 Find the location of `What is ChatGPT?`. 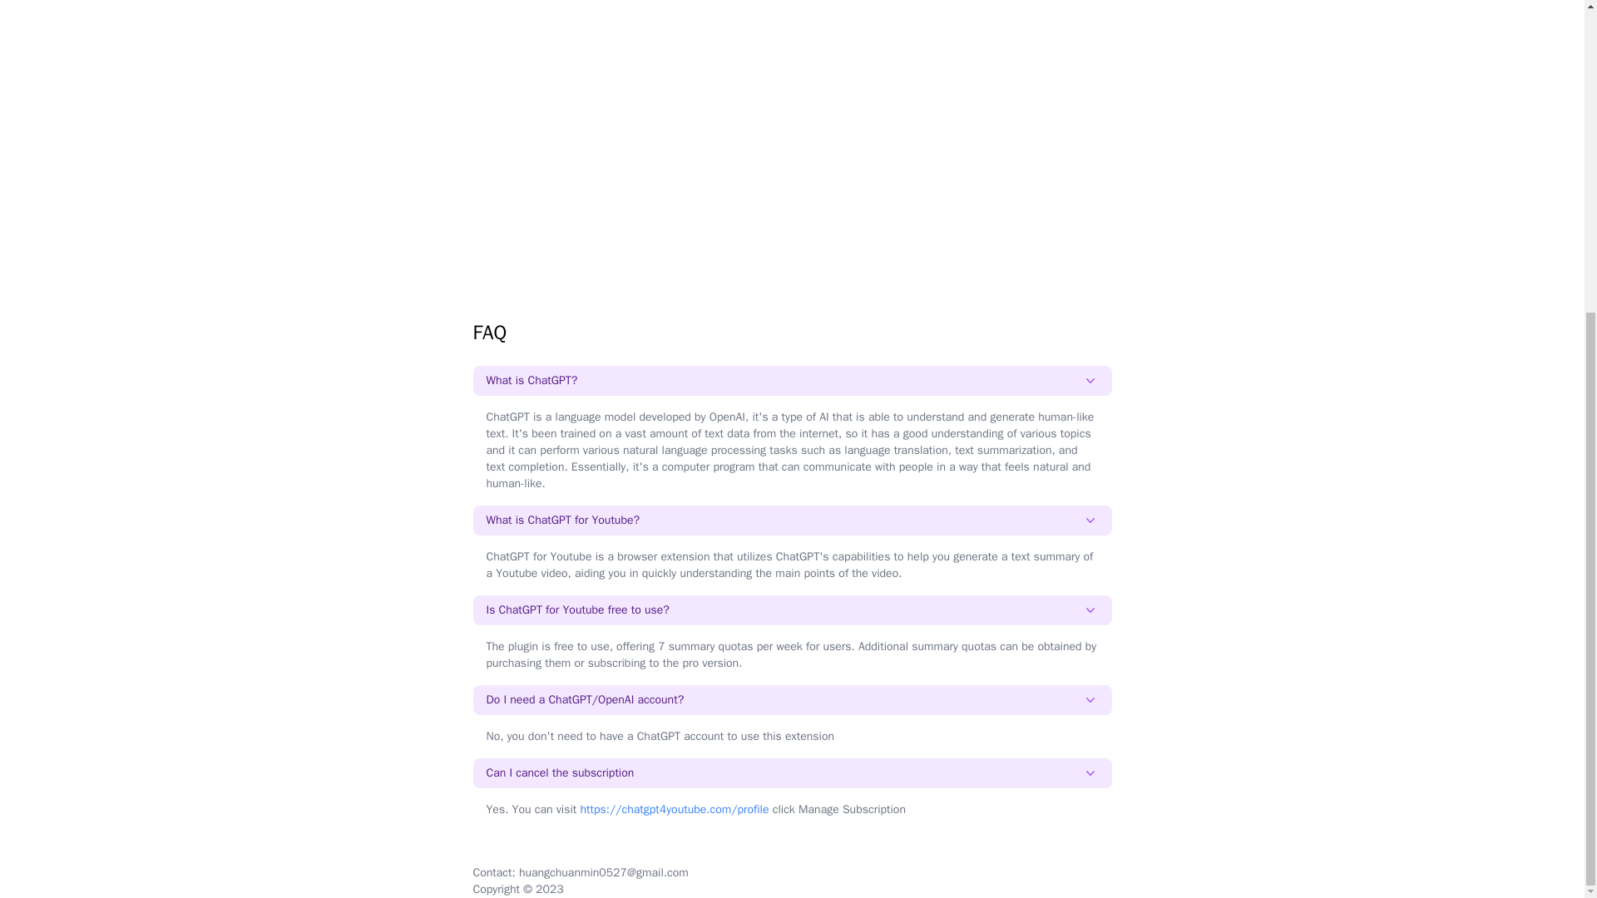

What is ChatGPT? is located at coordinates (792, 381).